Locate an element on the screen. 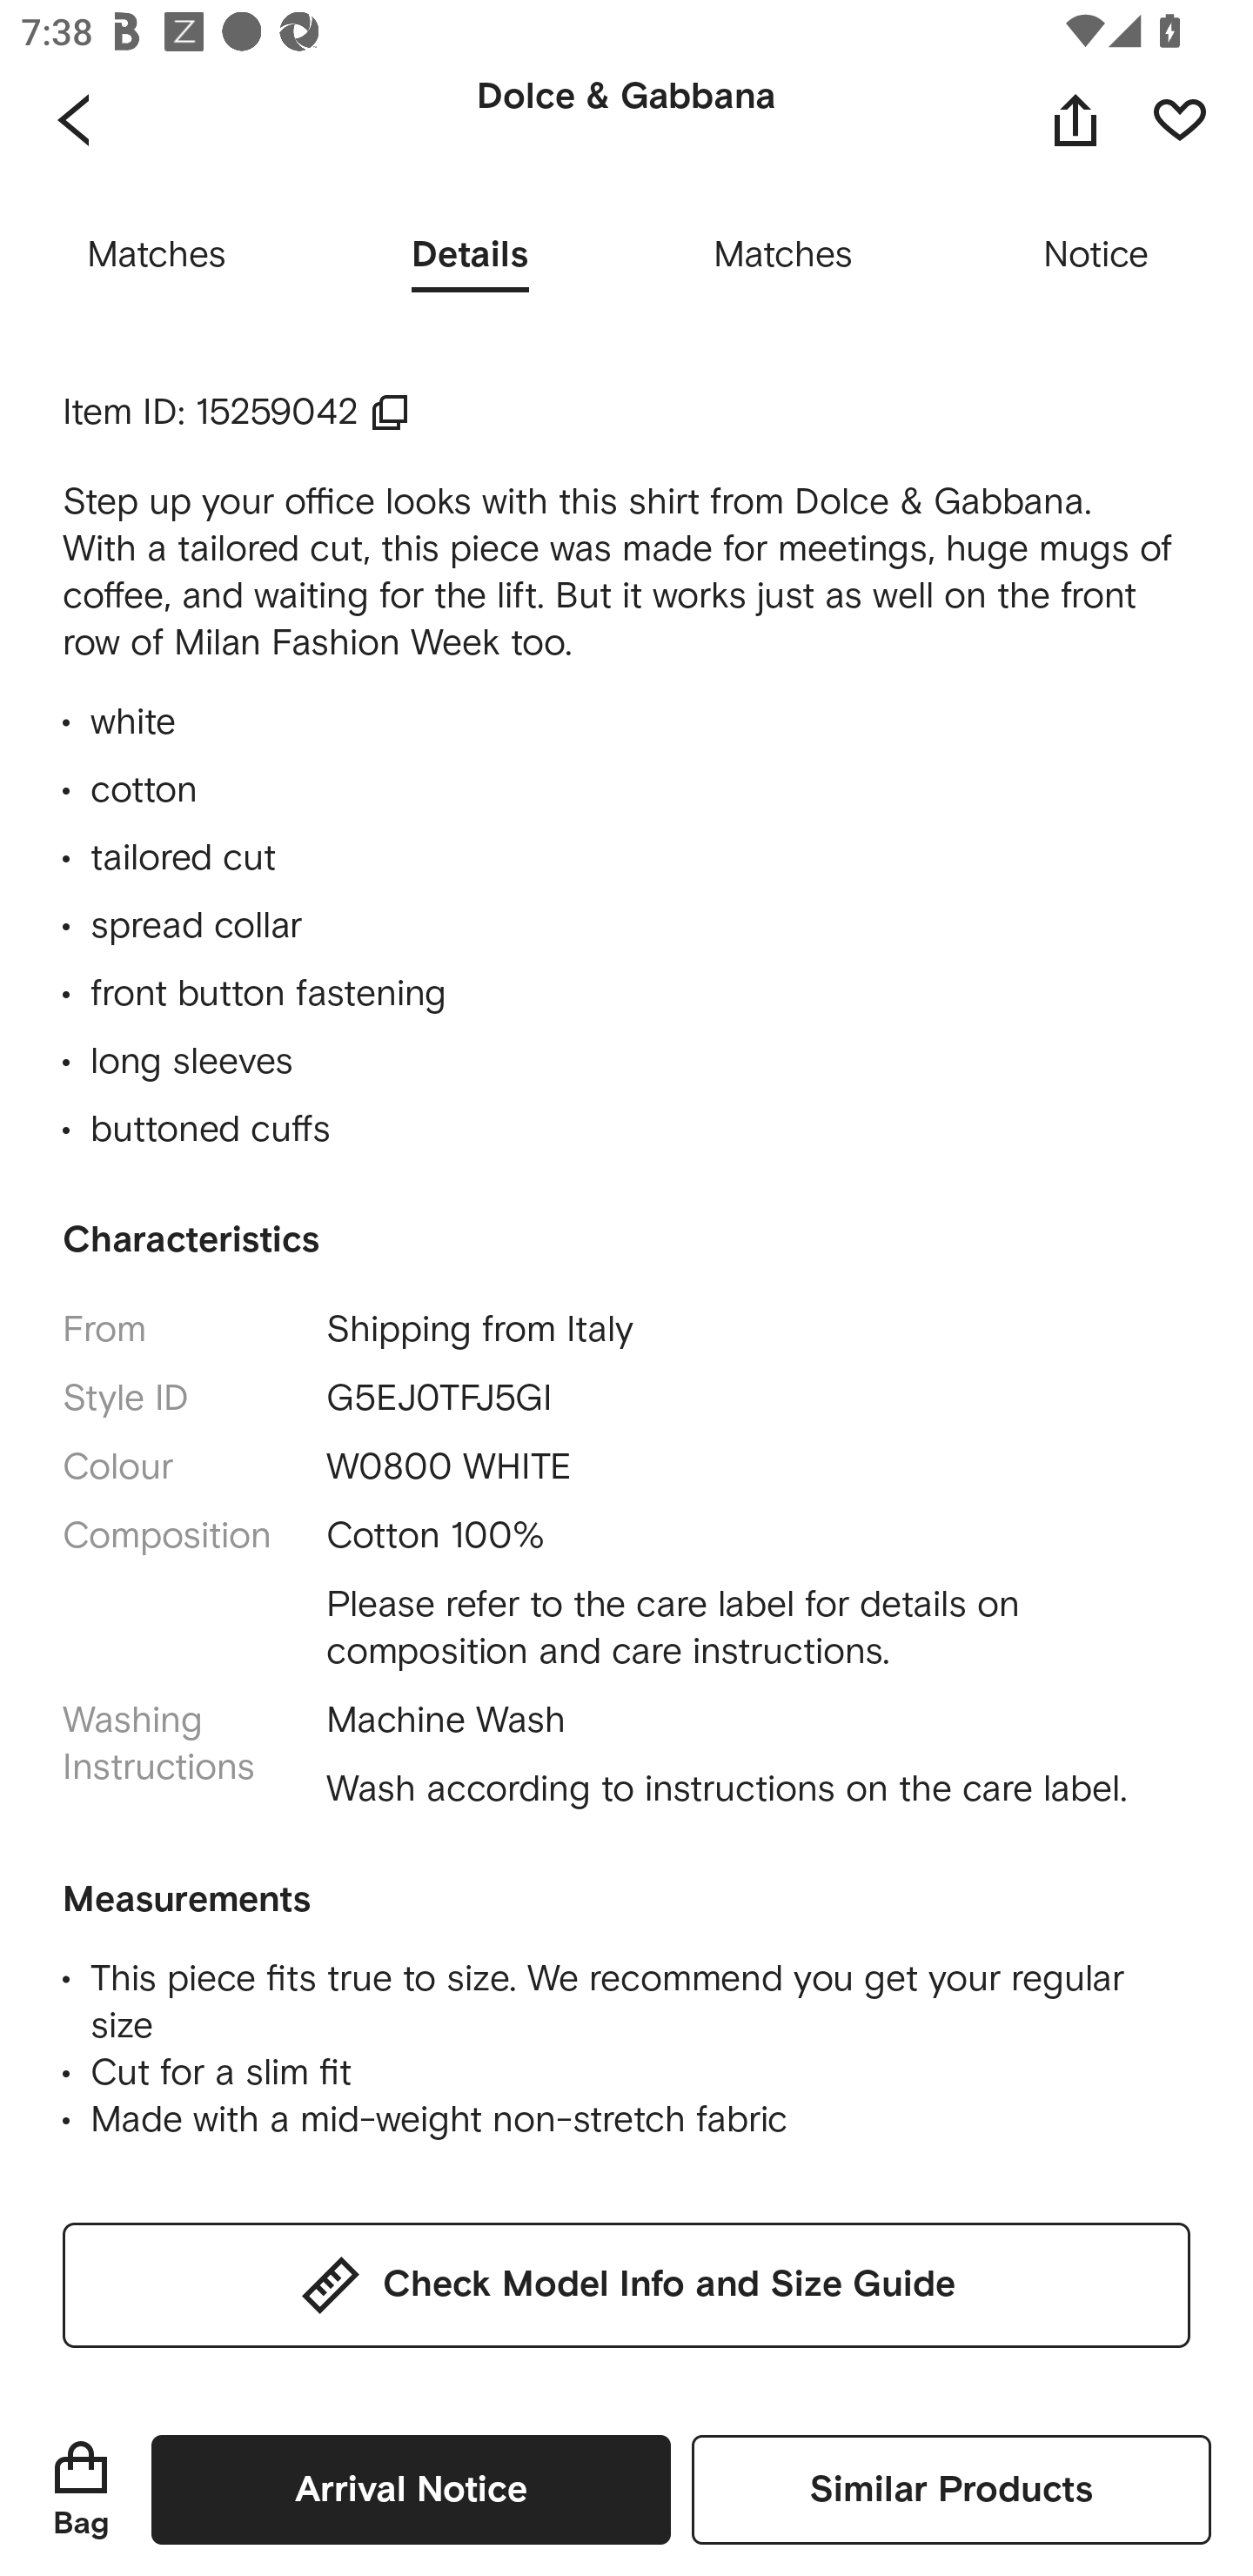 This screenshot has height=2576, width=1253. Notice is located at coordinates (1096, 256).